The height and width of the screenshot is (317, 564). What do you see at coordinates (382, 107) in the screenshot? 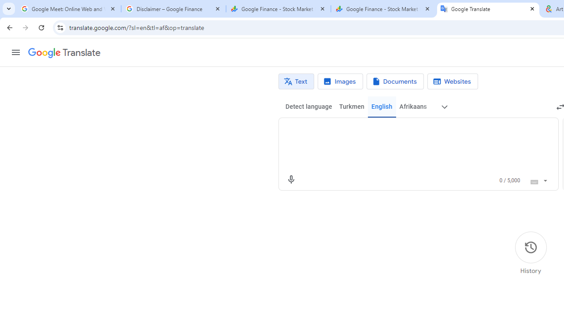
I see `English` at bounding box center [382, 107].